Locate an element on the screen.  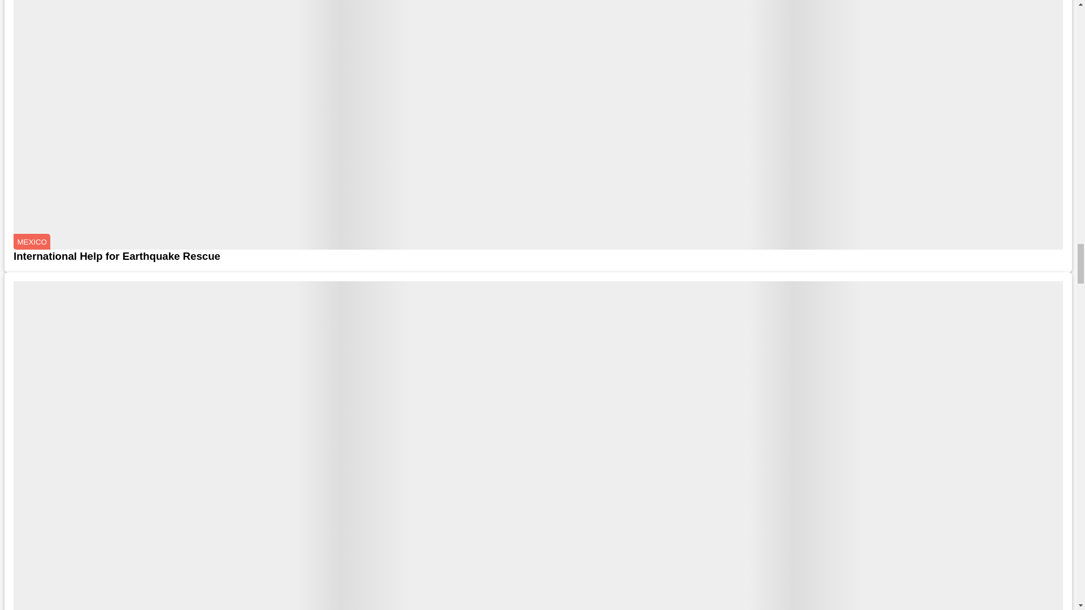
MEXICO is located at coordinates (32, 241).